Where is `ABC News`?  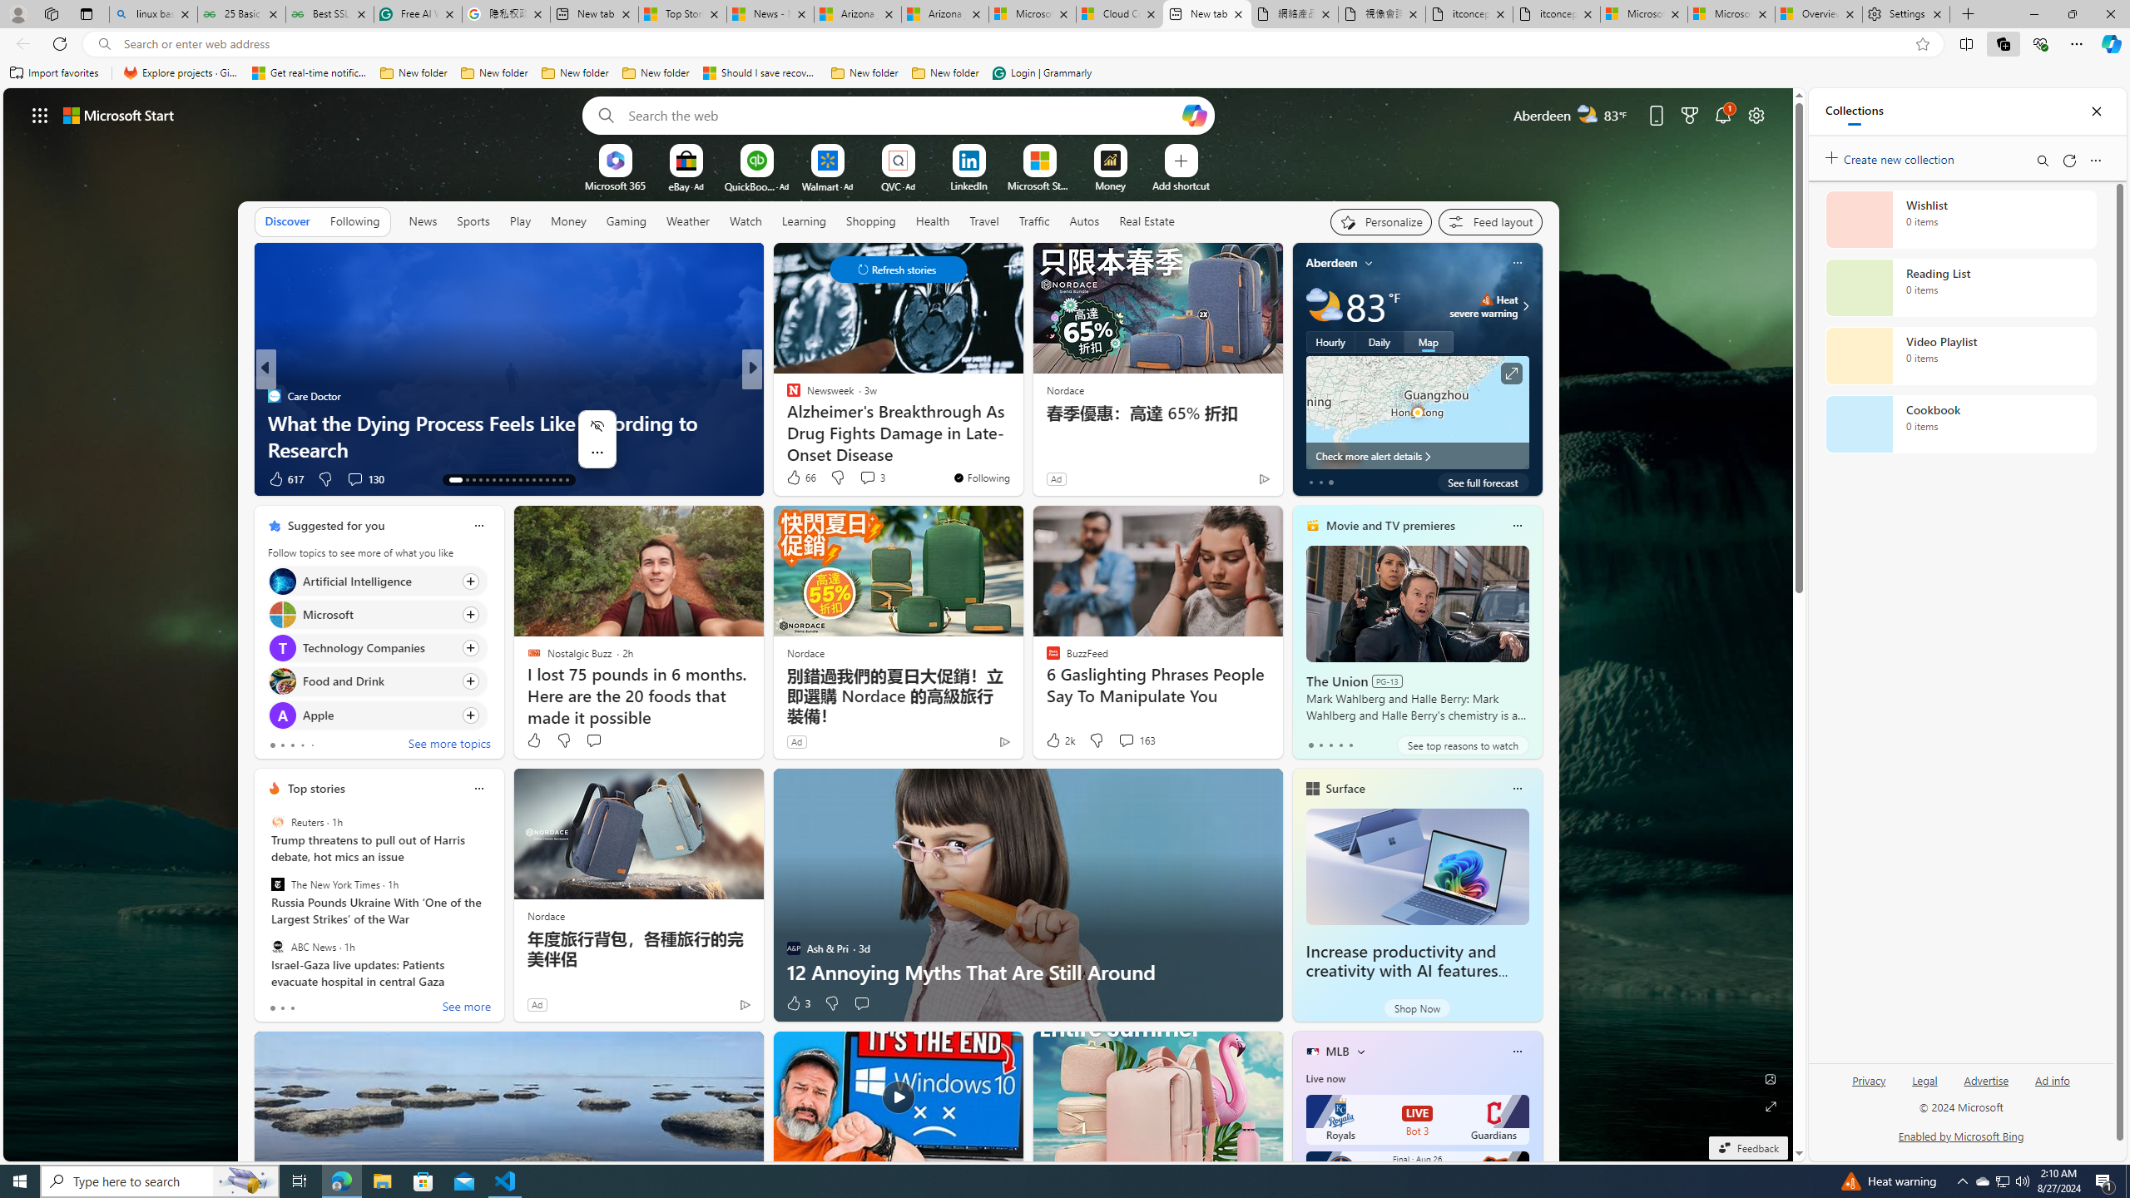
ABC News is located at coordinates (278, 946).